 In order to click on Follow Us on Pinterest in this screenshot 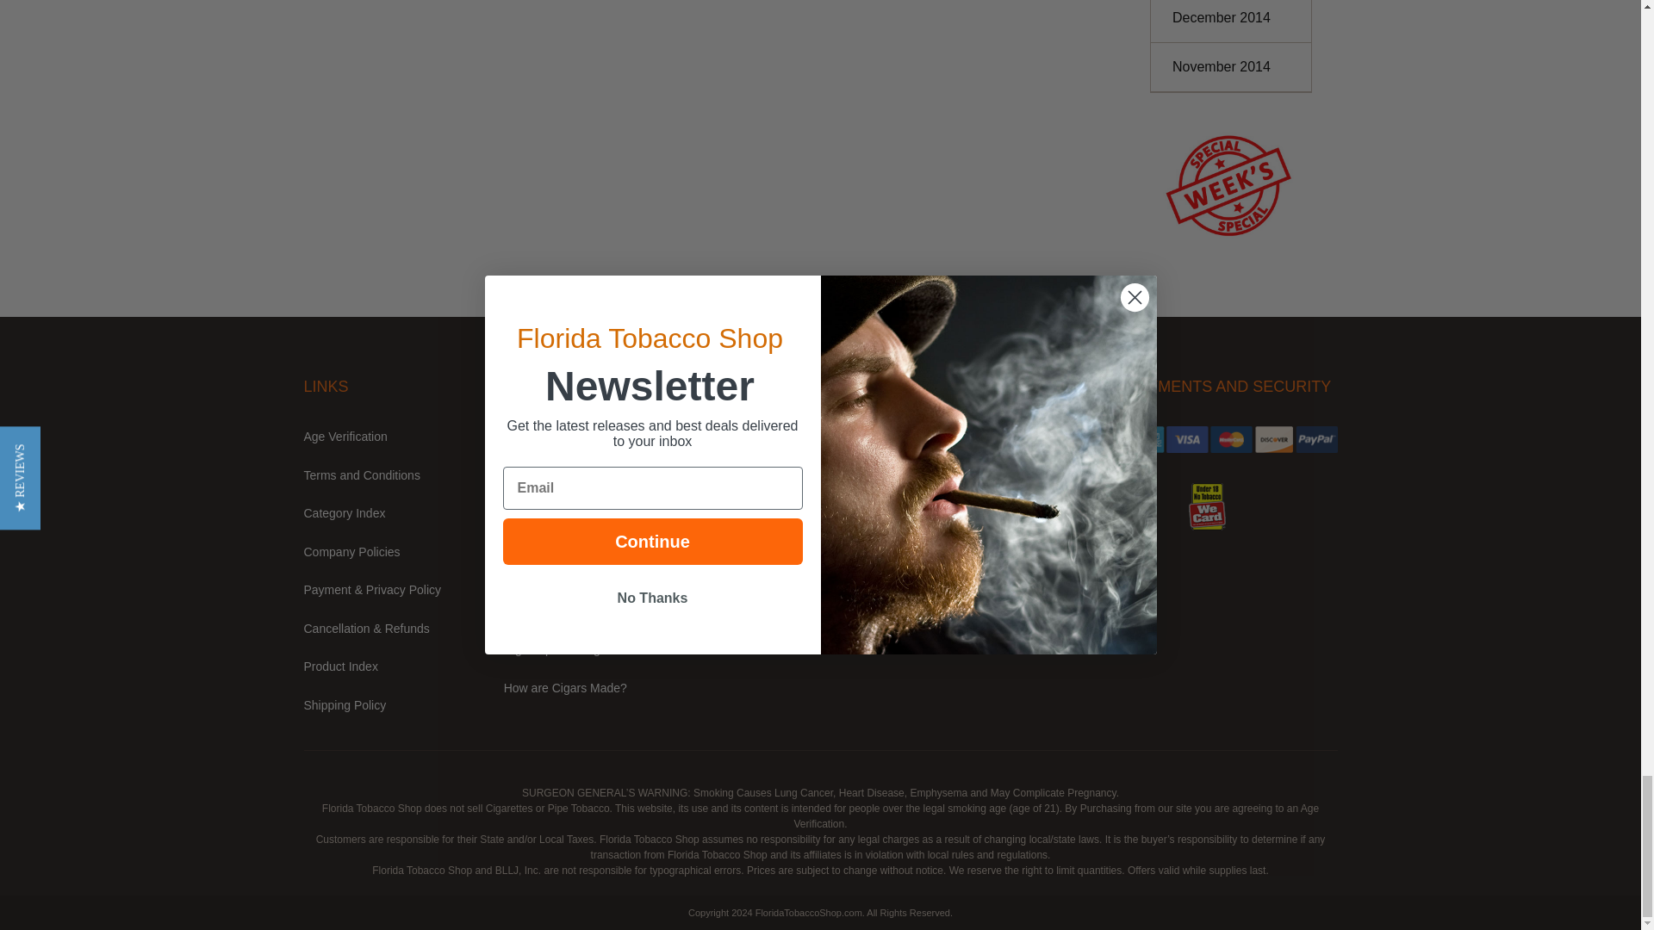, I will do `click(1010, 436)`.